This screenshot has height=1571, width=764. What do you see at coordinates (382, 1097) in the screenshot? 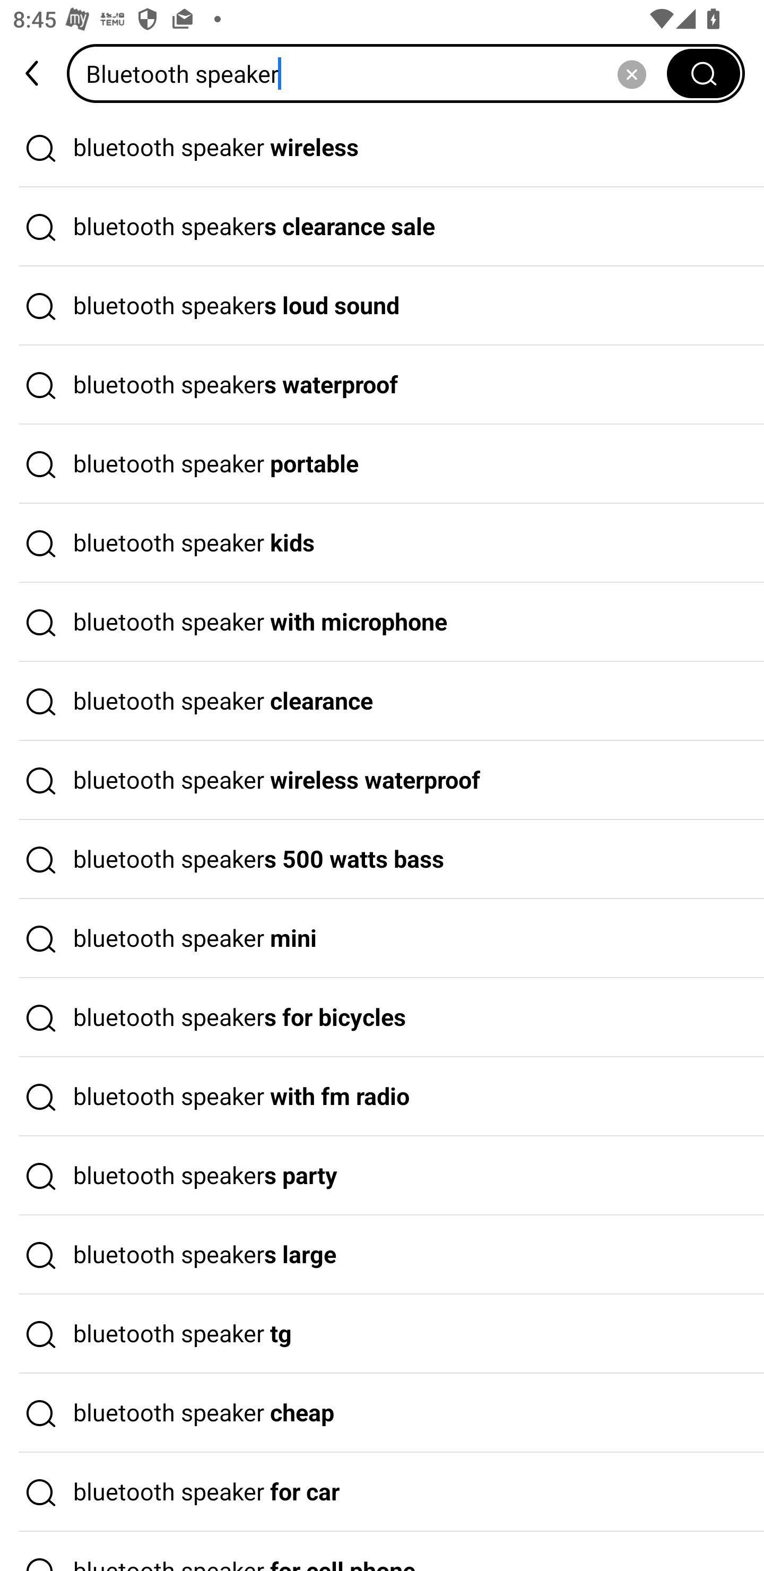
I see `bluetooth speaker with fm radio` at bounding box center [382, 1097].